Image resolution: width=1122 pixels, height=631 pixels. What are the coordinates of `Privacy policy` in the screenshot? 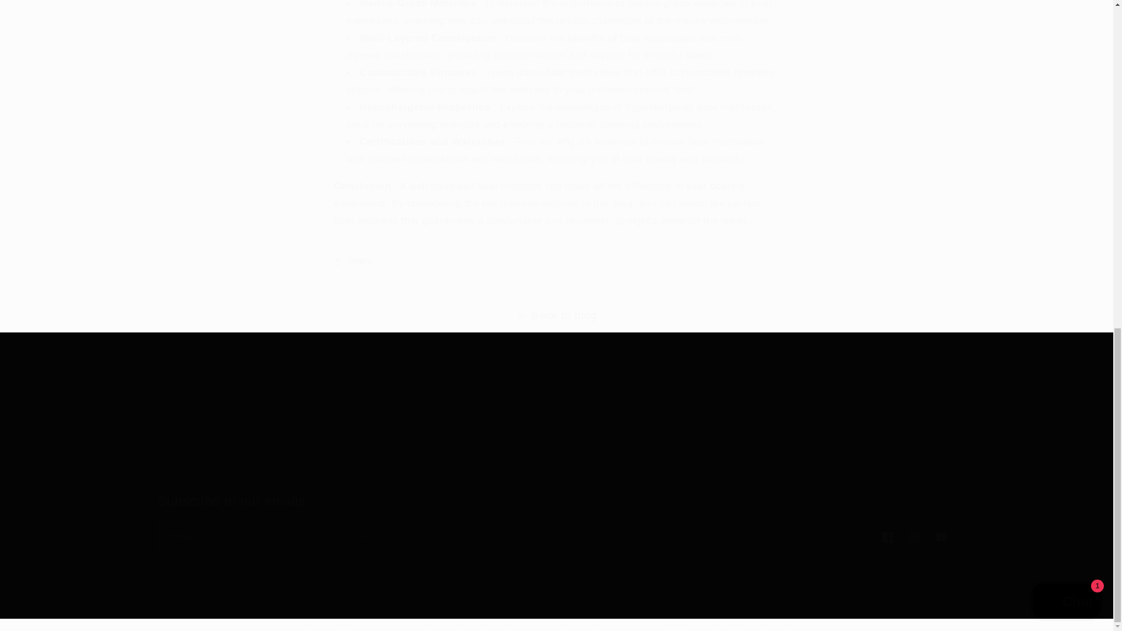 It's located at (827, 434).